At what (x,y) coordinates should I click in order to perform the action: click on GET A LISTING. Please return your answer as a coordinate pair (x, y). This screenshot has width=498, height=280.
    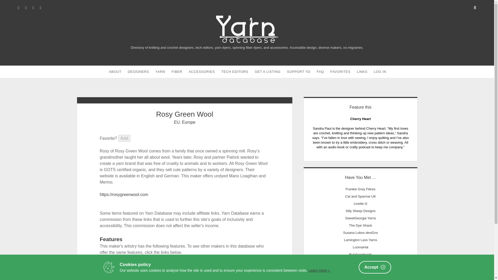
    Looking at the image, I should click on (268, 72).